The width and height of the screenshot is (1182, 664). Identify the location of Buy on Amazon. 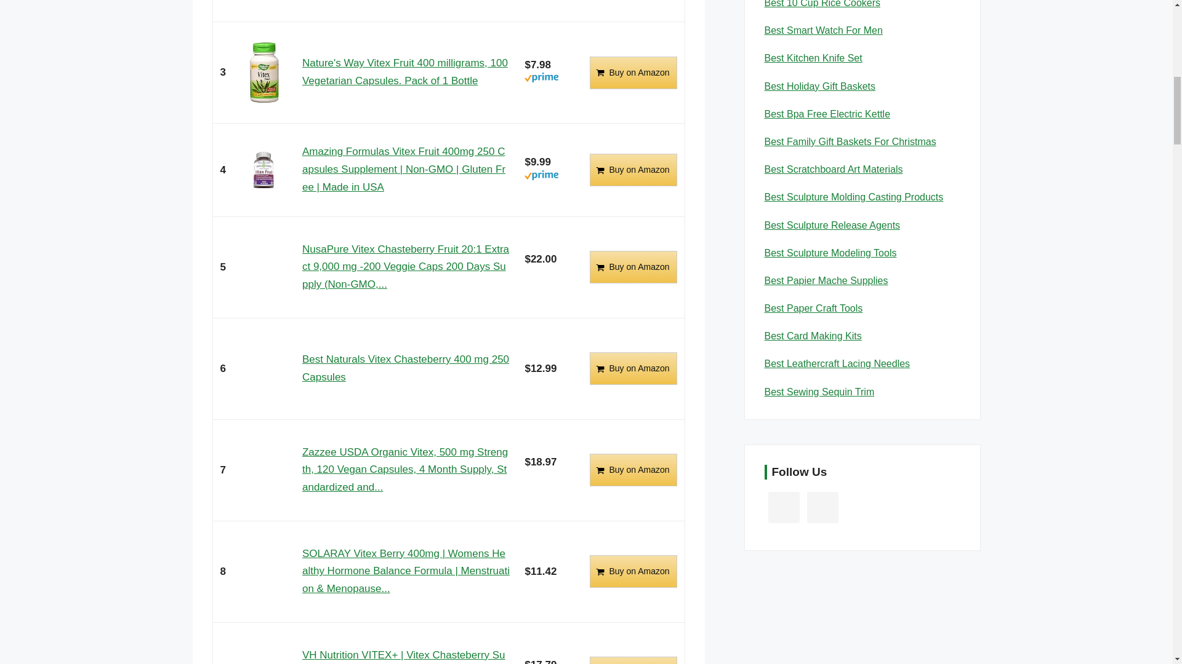
(633, 369).